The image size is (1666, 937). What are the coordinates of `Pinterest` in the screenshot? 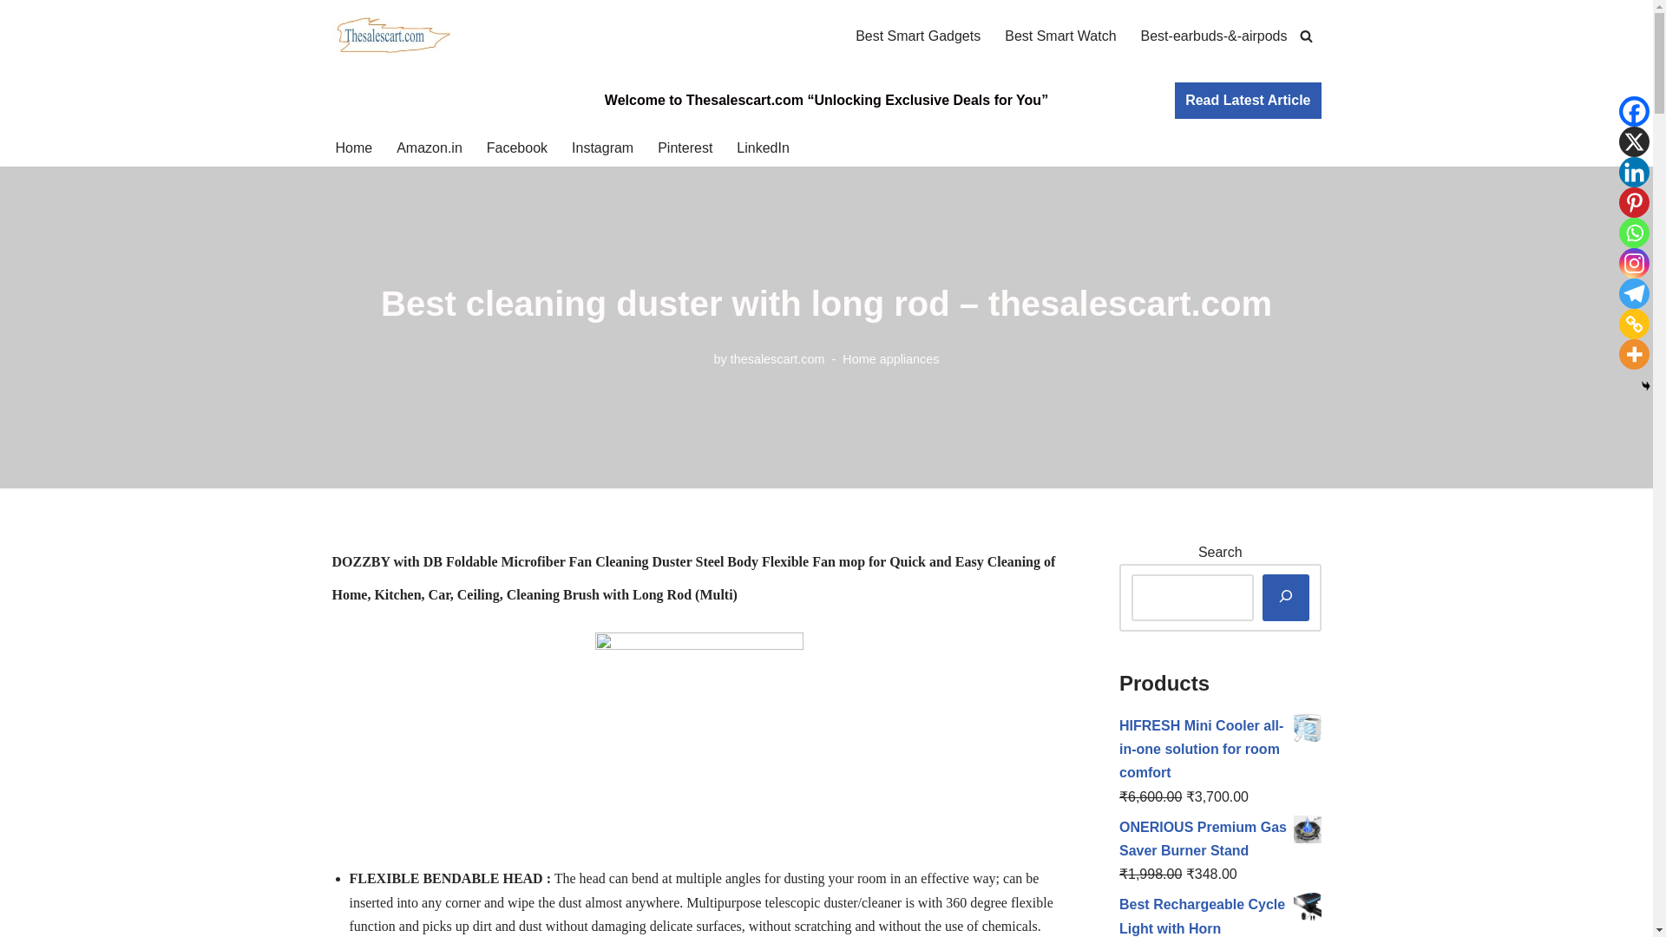 It's located at (1634, 202).